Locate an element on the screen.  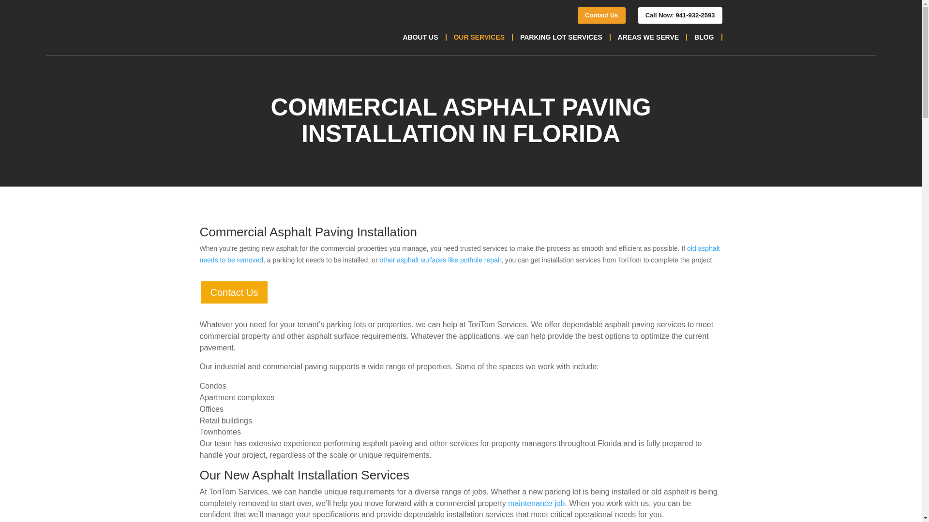
Contact Us is located at coordinates (234, 292).